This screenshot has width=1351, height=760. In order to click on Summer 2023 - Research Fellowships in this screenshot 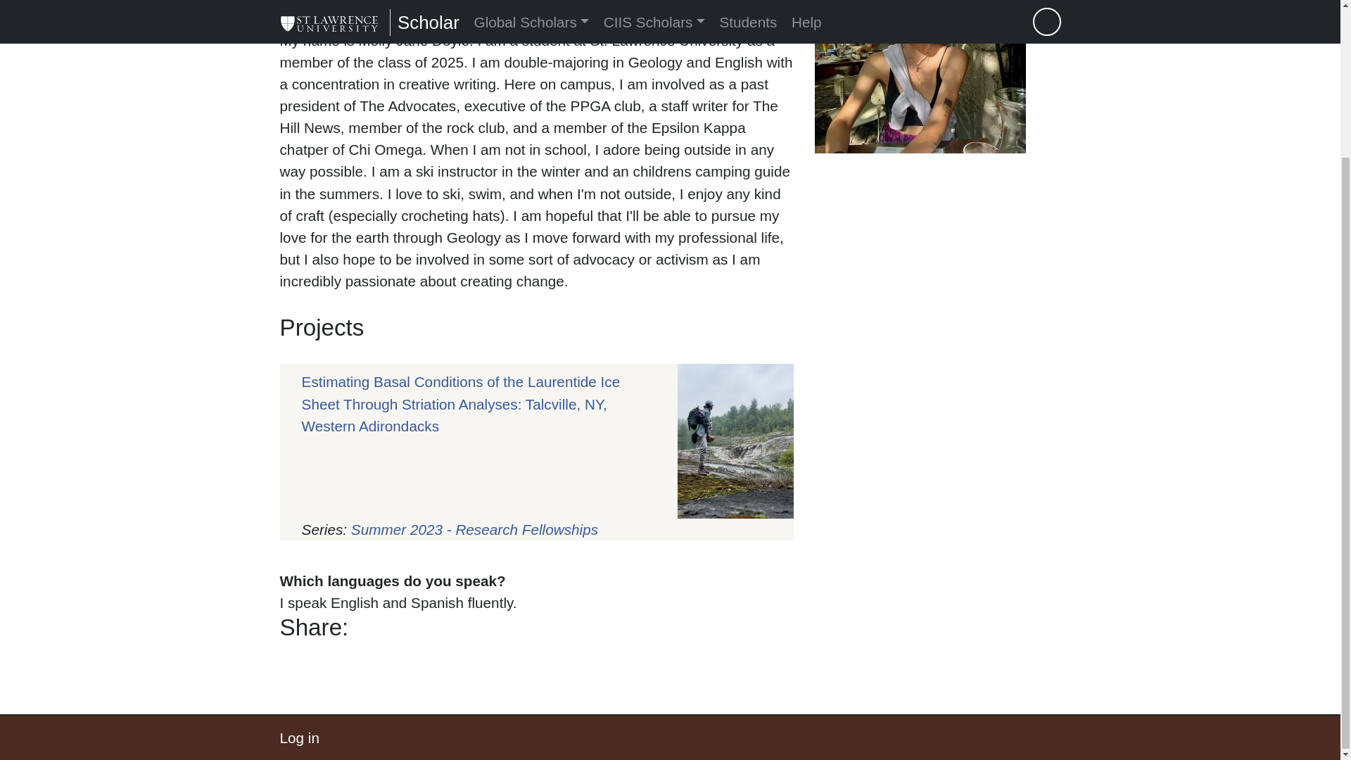, I will do `click(474, 529)`.